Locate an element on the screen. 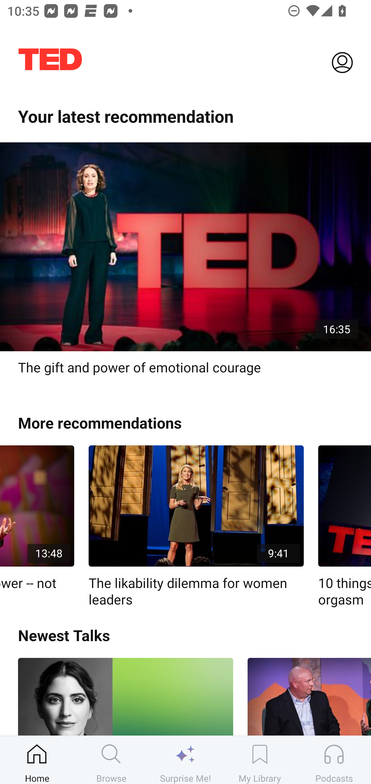 The height and width of the screenshot is (784, 371). Home is located at coordinates (37, 760).